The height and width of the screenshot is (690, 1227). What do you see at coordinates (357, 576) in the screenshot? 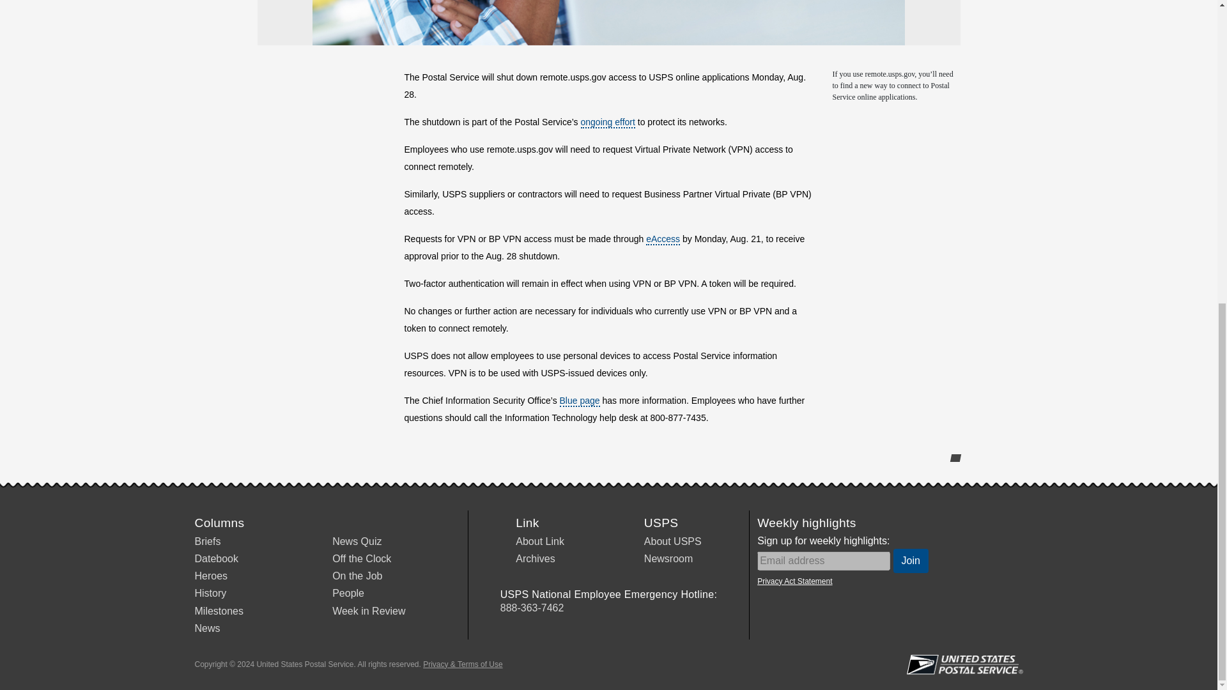
I see `On the Job` at bounding box center [357, 576].